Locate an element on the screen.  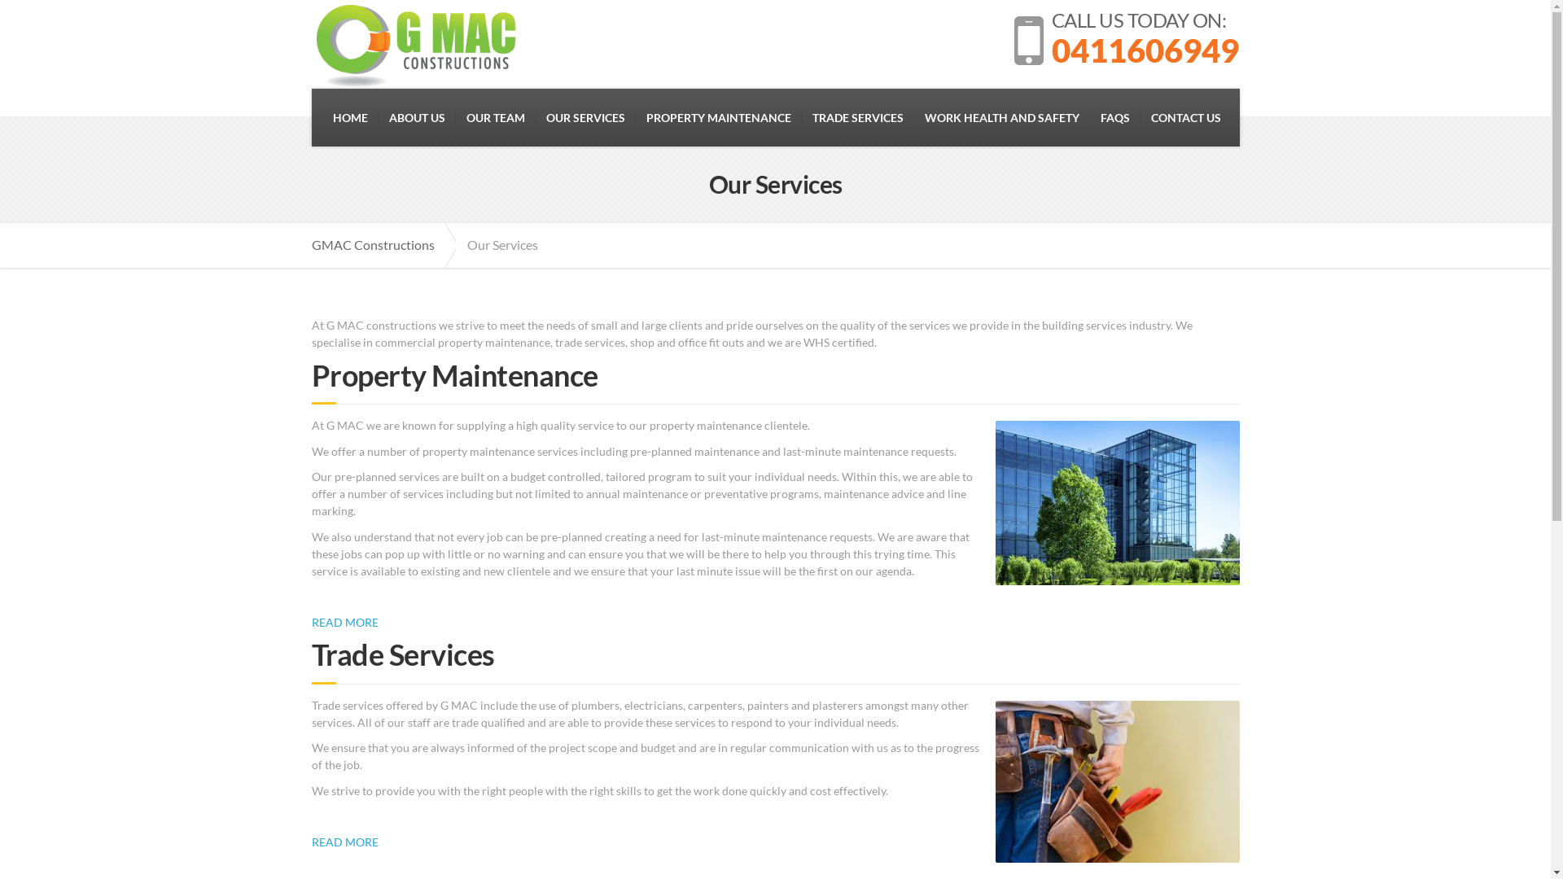
CONTACT US is located at coordinates (1186, 117).